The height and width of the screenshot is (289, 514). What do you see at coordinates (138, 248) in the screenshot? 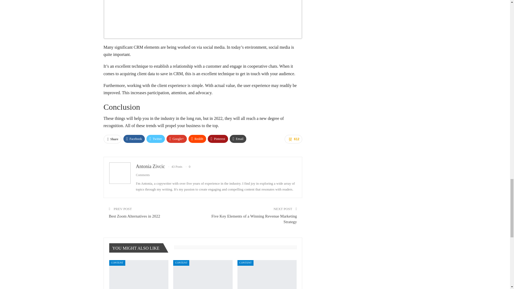
I see `YOU MIGHT ALSO LIKE` at bounding box center [138, 248].